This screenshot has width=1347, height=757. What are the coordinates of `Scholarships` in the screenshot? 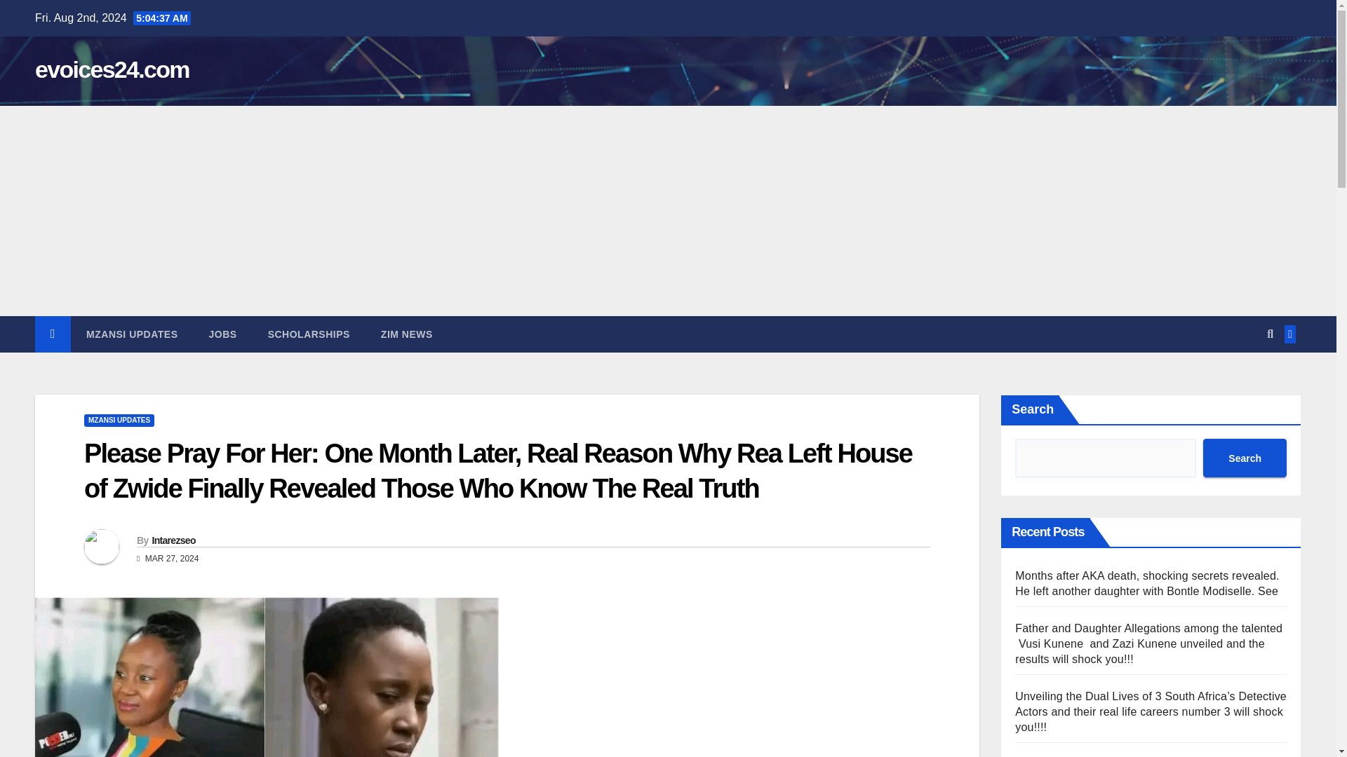 It's located at (309, 334).